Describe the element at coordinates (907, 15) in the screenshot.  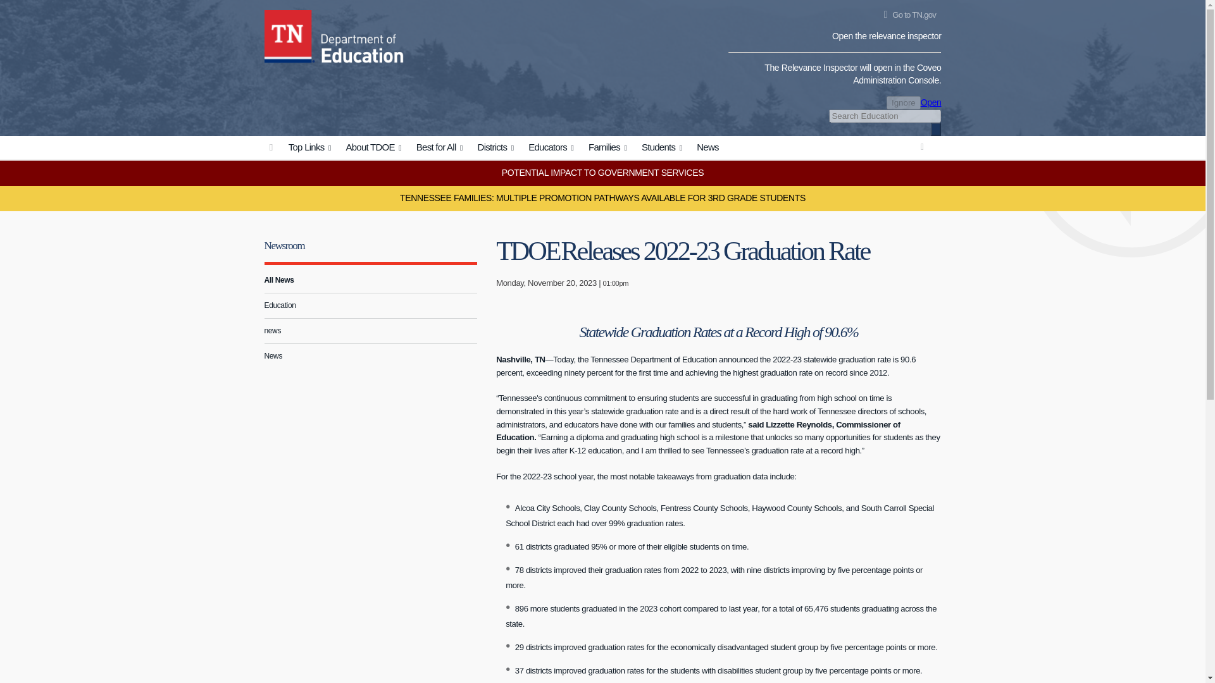
I see `Go to TN.gov` at that location.